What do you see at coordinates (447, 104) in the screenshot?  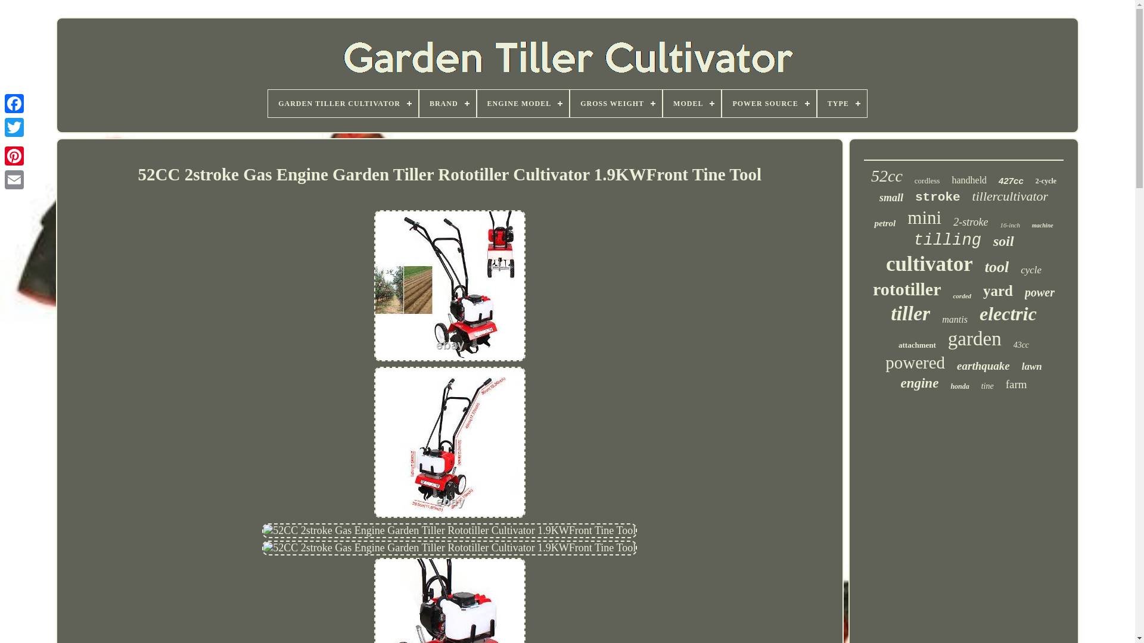 I see `BRAND` at bounding box center [447, 104].